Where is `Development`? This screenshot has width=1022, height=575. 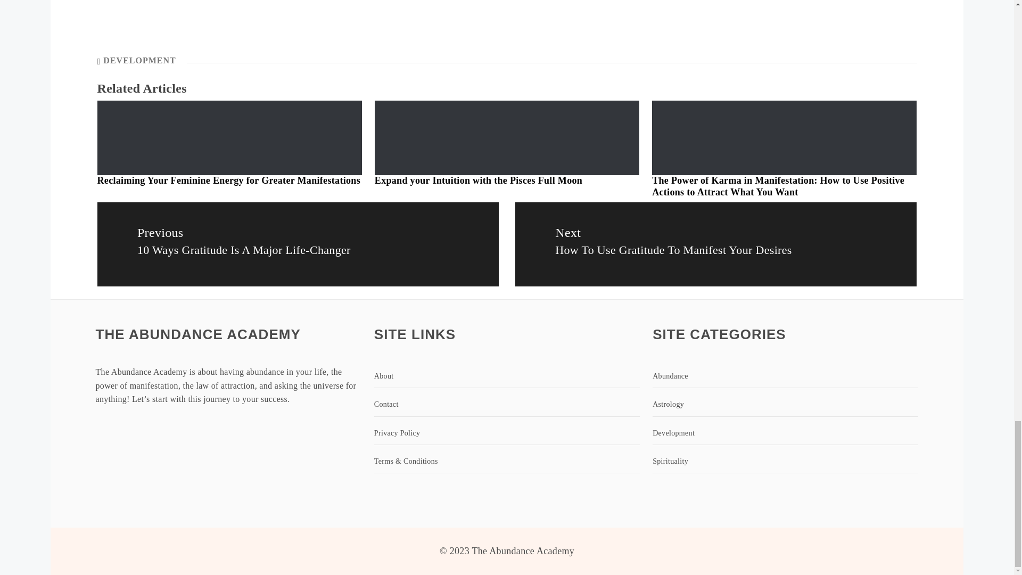 Development is located at coordinates (785, 433).